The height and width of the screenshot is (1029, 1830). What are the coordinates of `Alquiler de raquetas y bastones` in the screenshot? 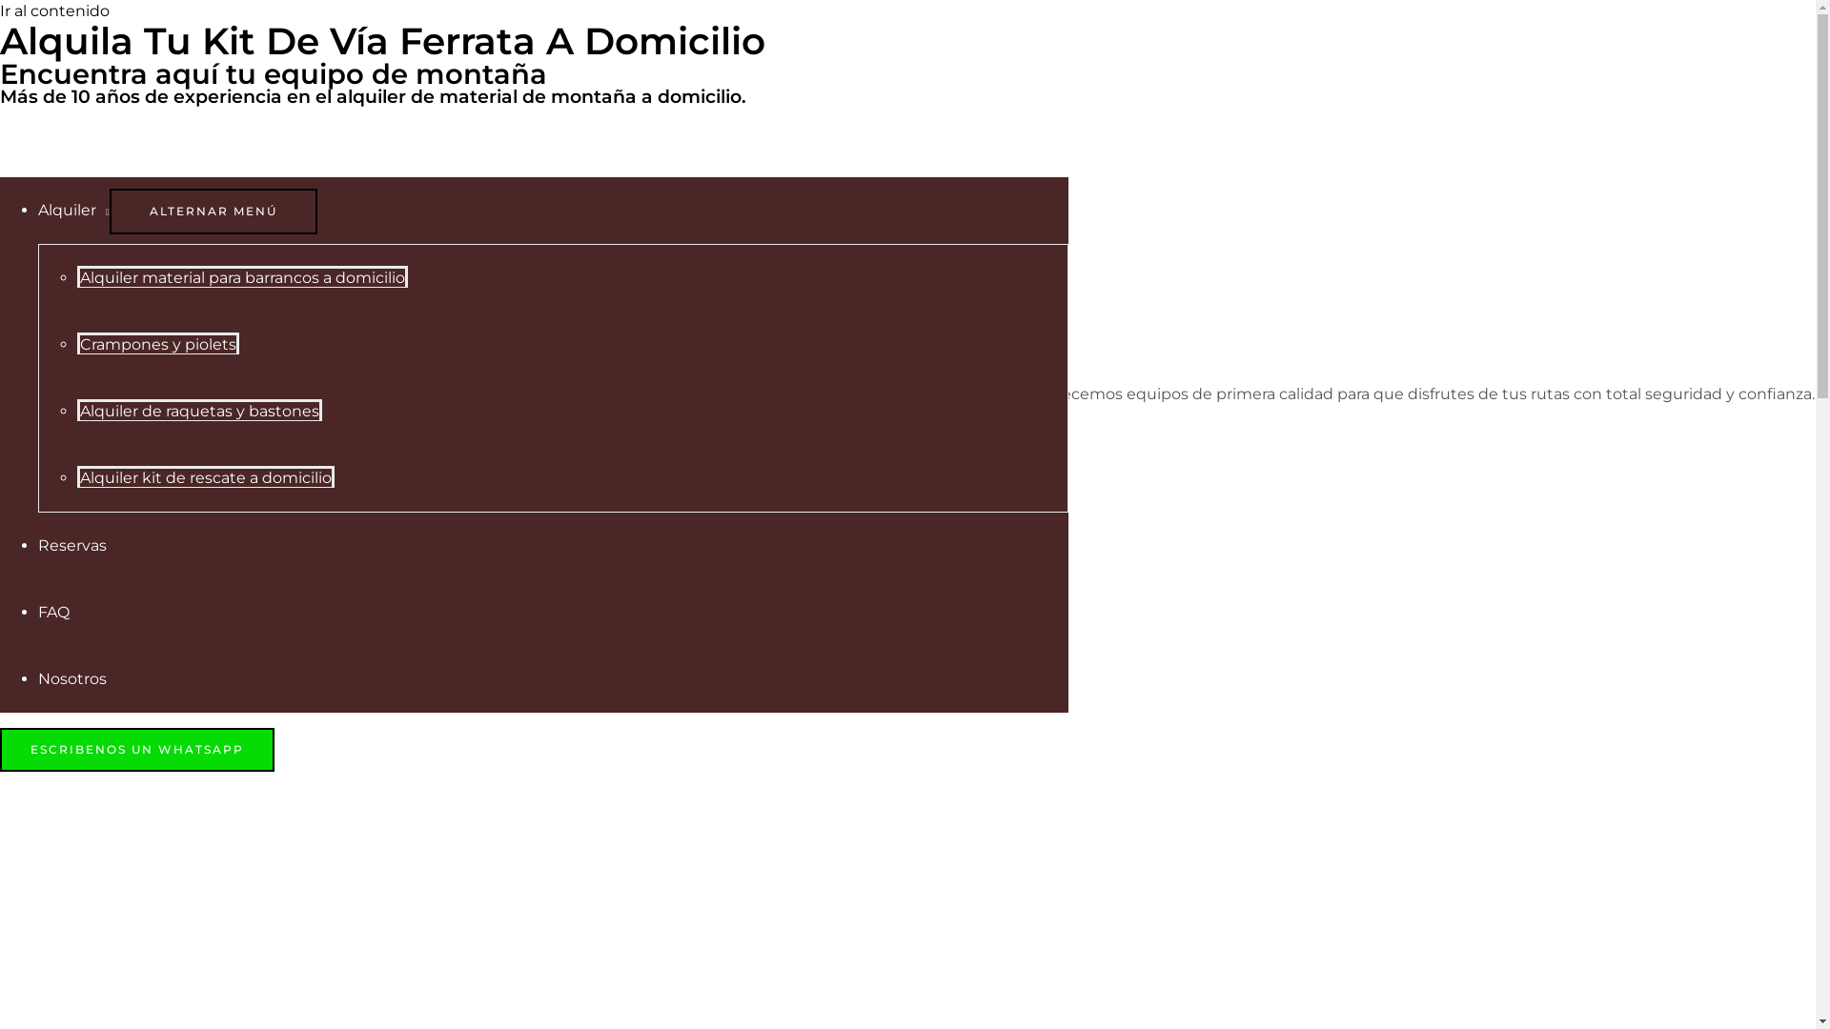 It's located at (200, 410).